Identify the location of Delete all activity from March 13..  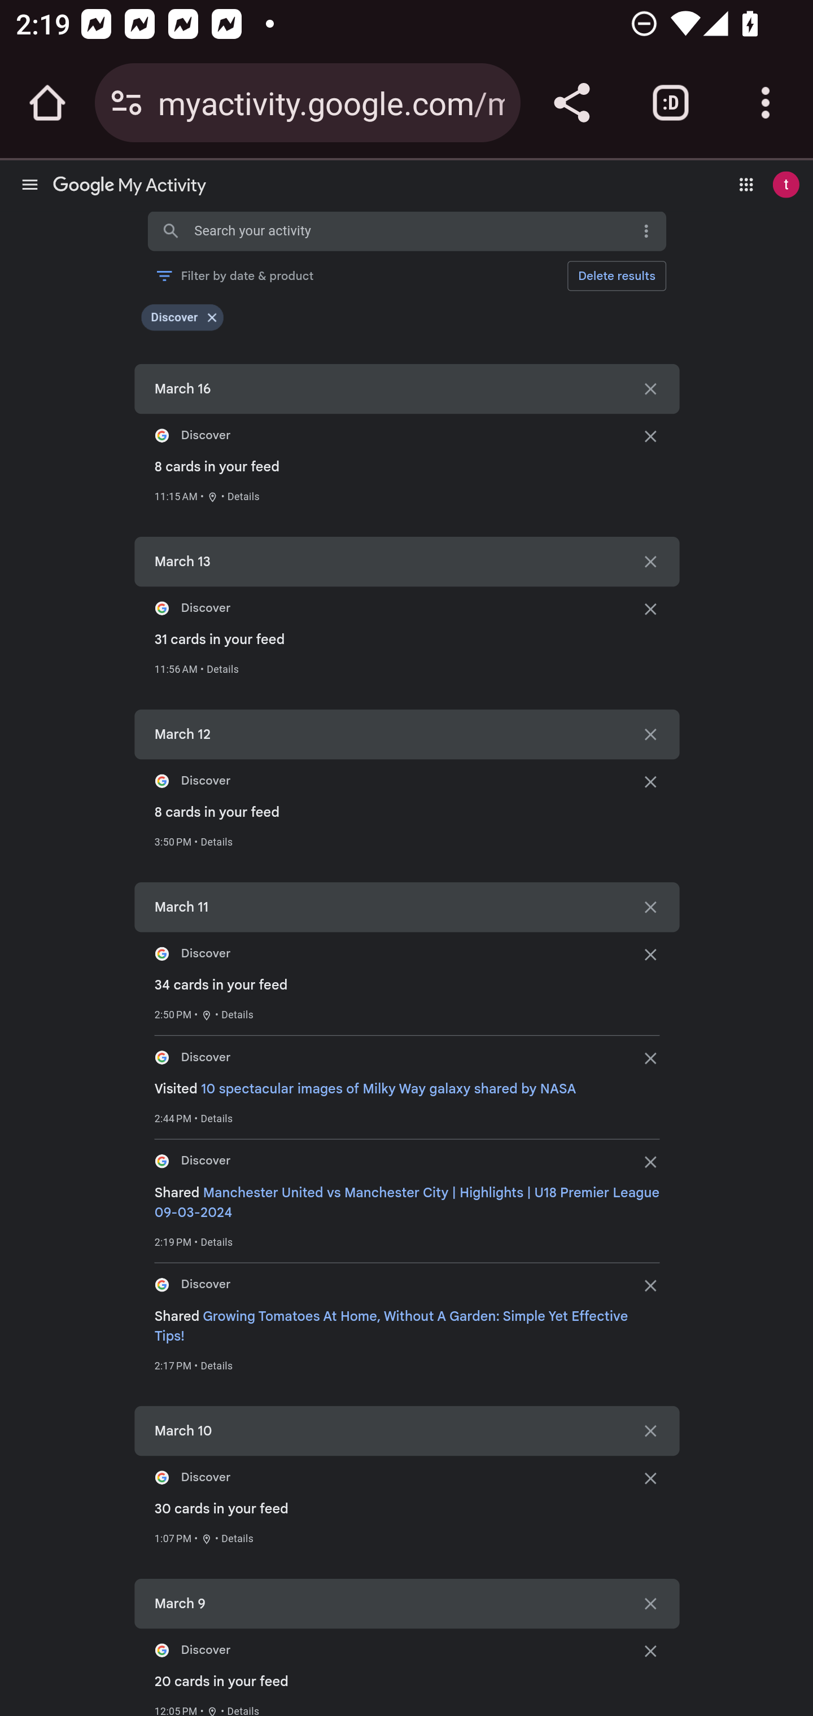
(650, 561).